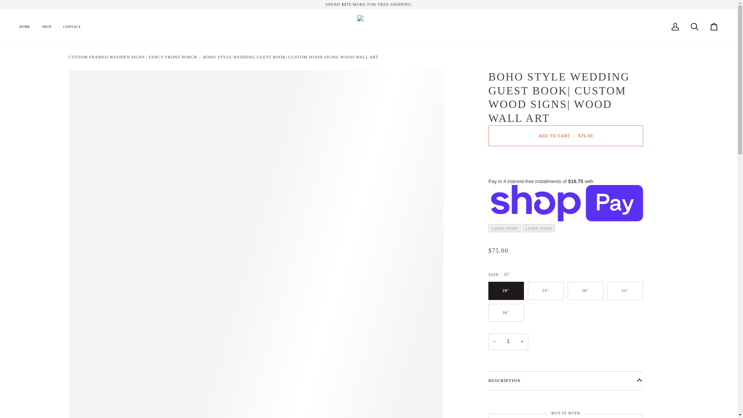  Describe the element at coordinates (46, 26) in the screenshot. I see `SHOP` at that location.